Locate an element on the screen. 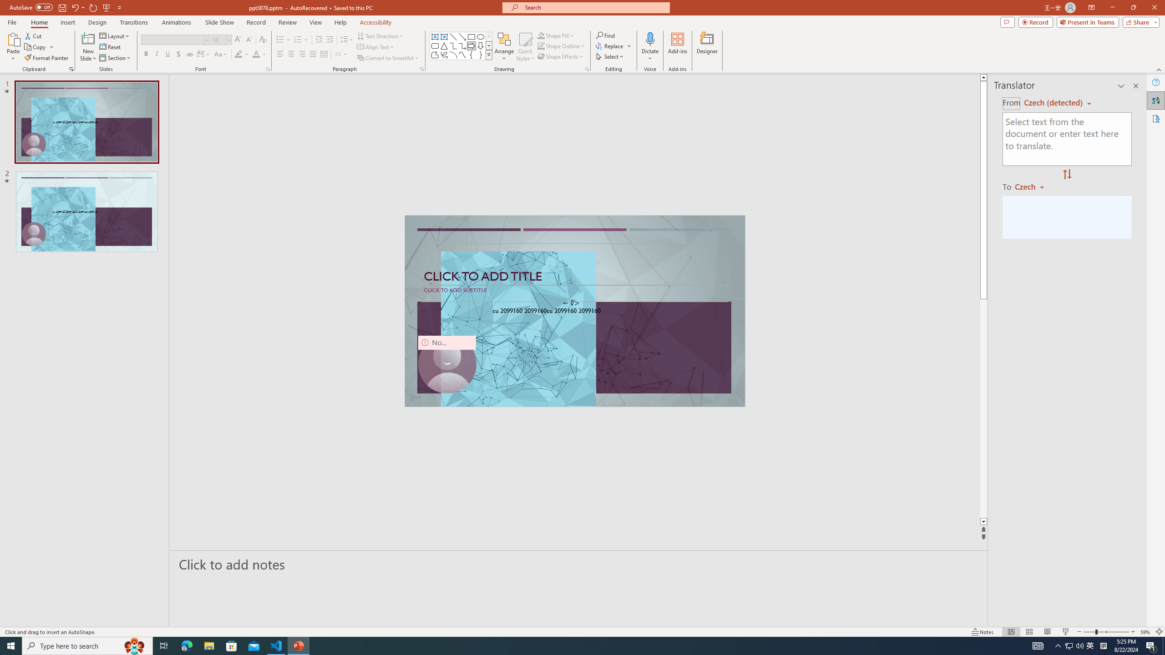 The image size is (1165, 655). Camera 9, No camera detected. is located at coordinates (447, 364).